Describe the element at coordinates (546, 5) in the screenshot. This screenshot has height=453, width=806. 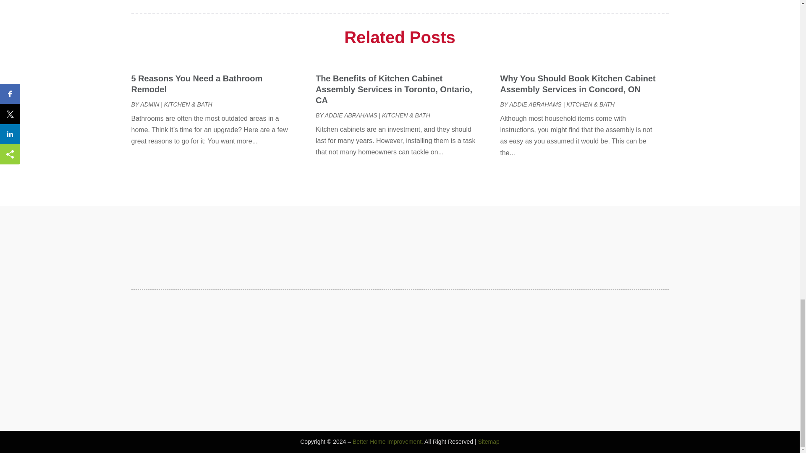
I see `Construction And Maintenance` at that location.